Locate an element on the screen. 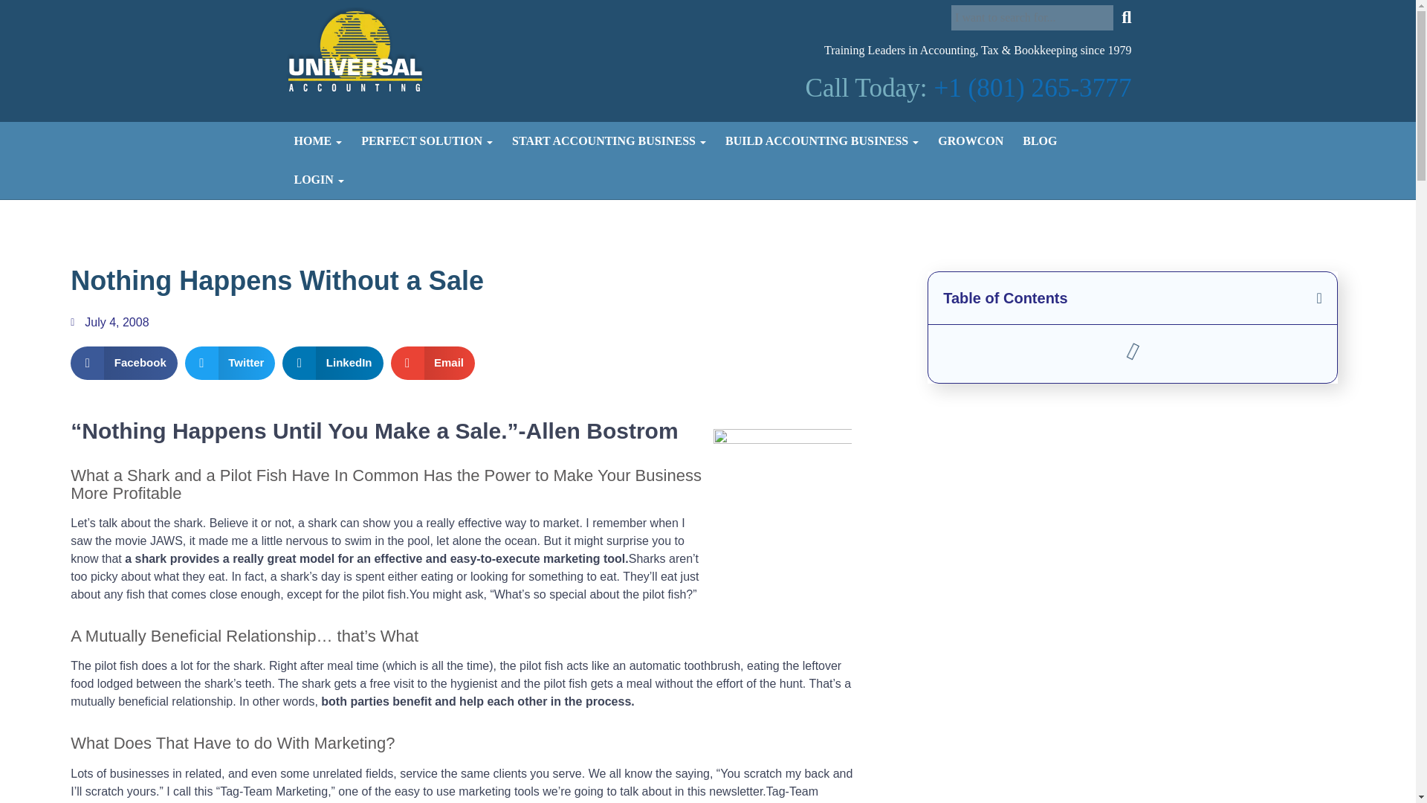 This screenshot has width=1427, height=803. Home is located at coordinates (317, 141).